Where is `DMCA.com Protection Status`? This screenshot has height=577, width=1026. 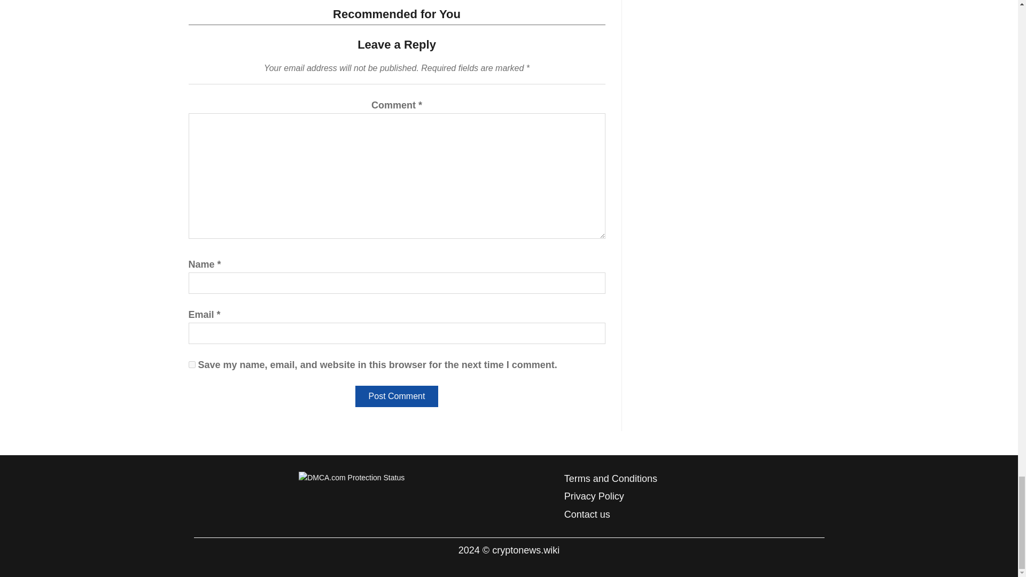 DMCA.com Protection Status is located at coordinates (351, 477).